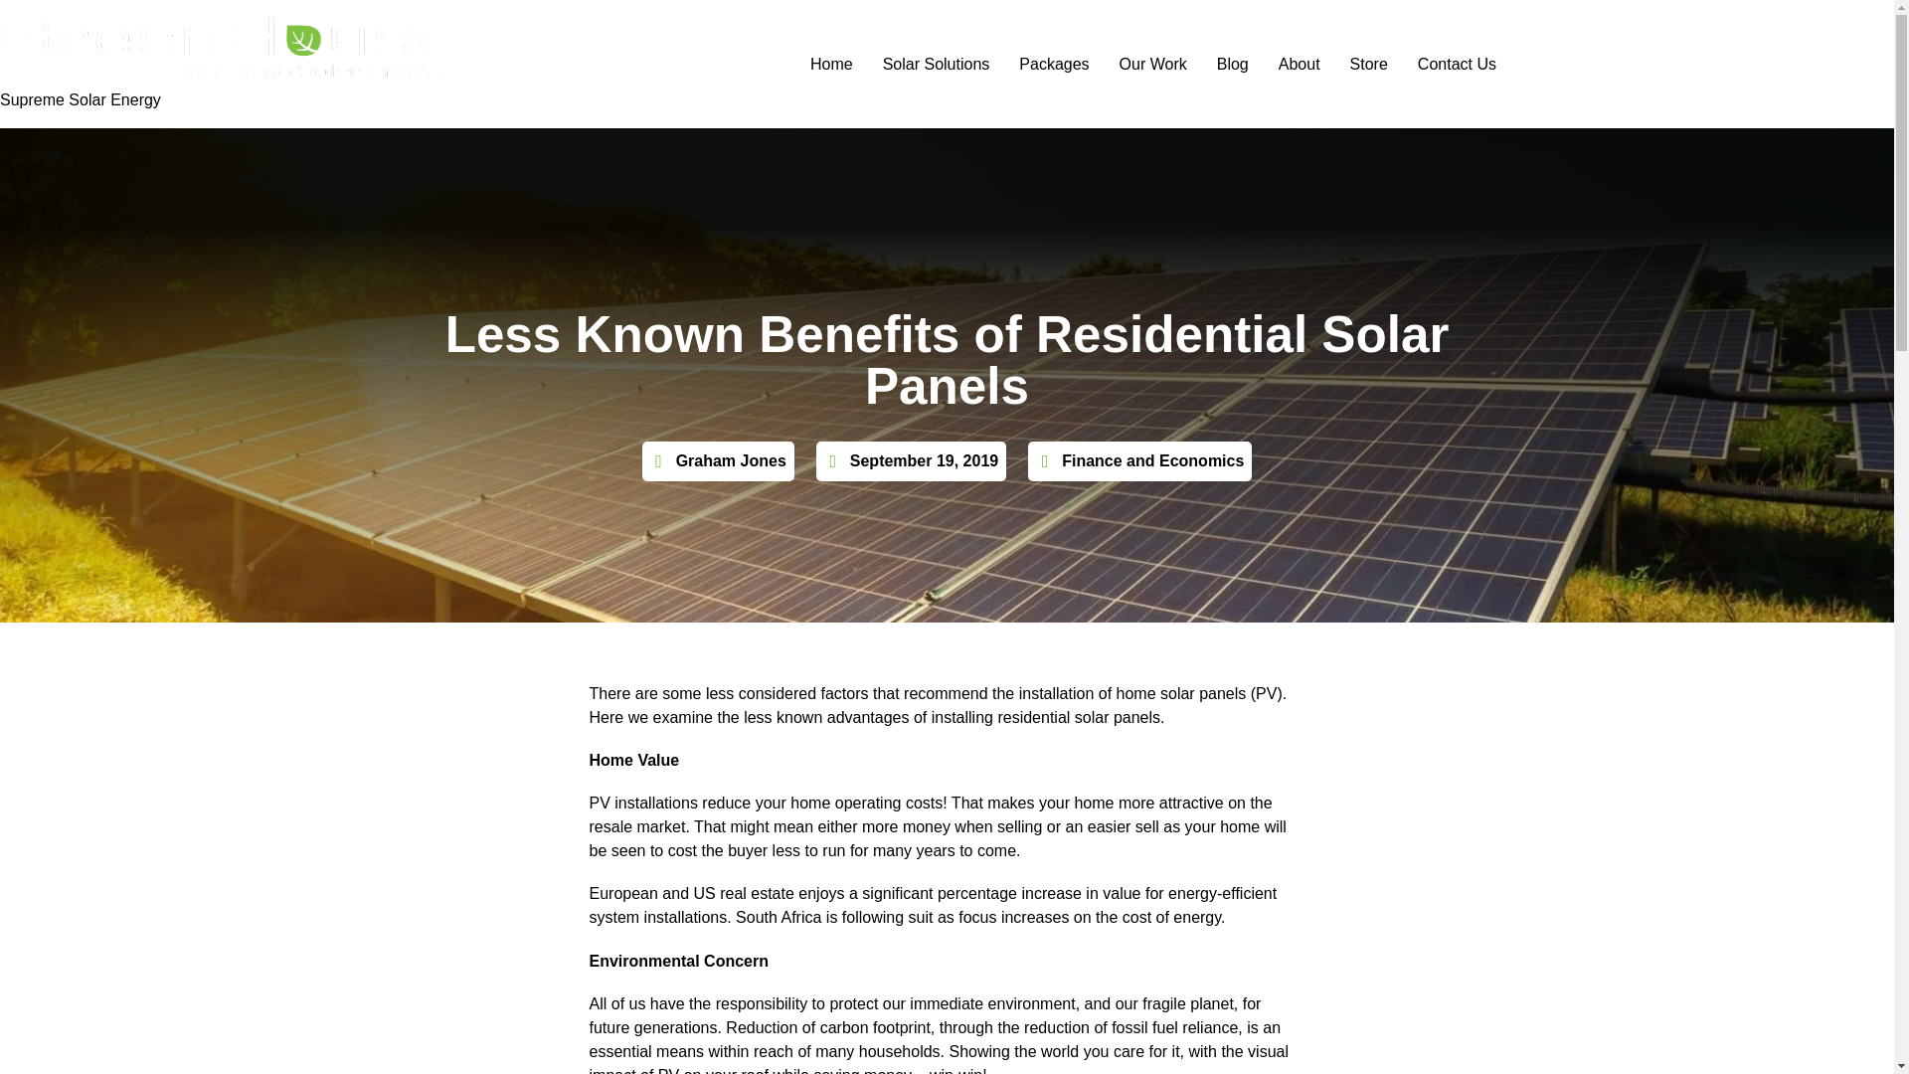 This screenshot has width=1909, height=1074. What do you see at coordinates (718, 461) in the screenshot?
I see `Graham Jones` at bounding box center [718, 461].